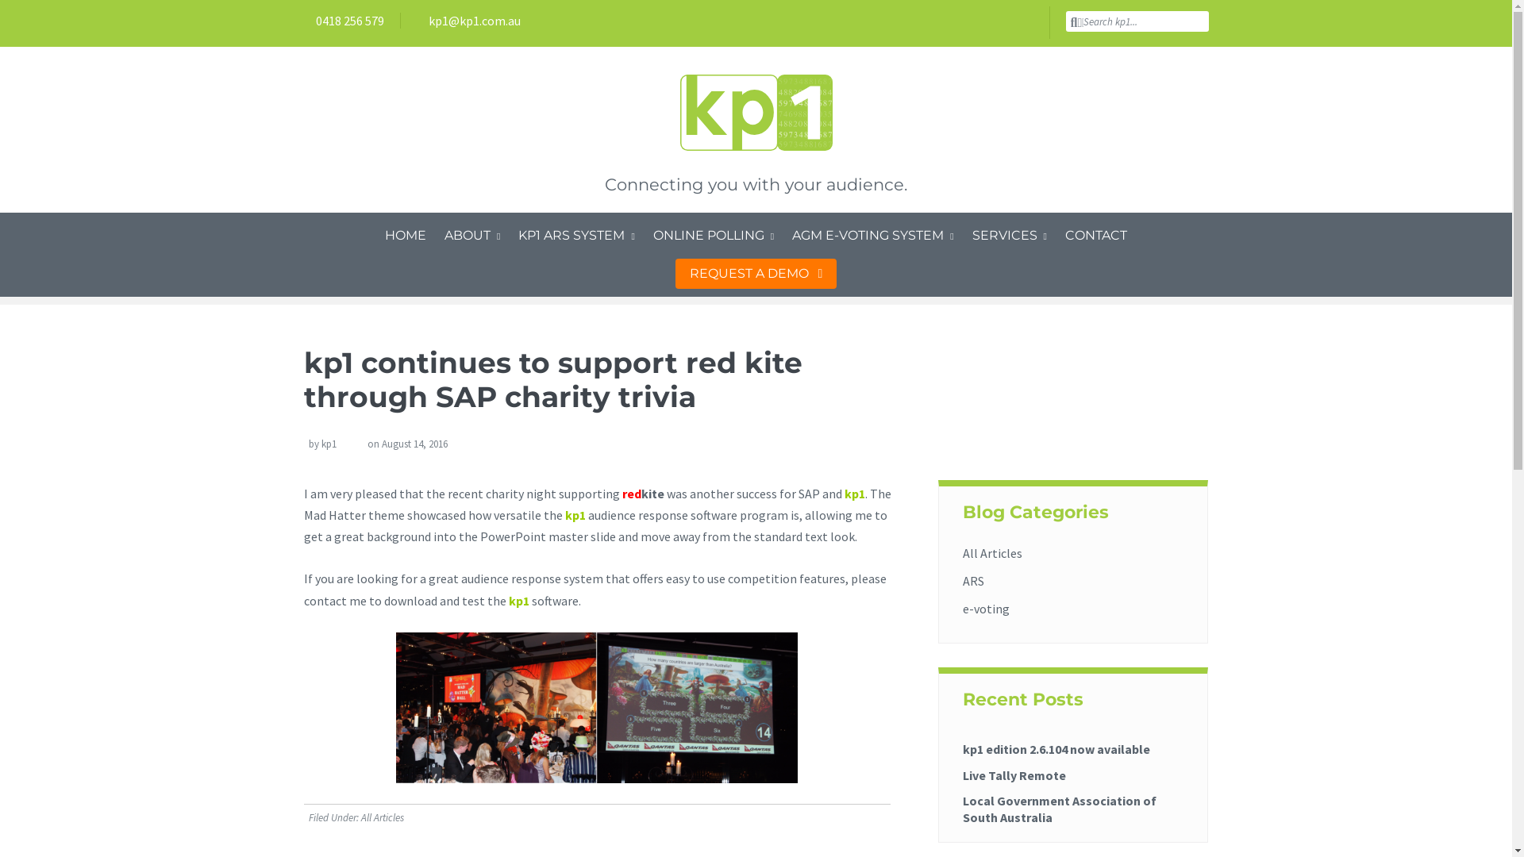 The image size is (1524, 857). Describe the element at coordinates (1096, 236) in the screenshot. I see `CONTACT` at that location.